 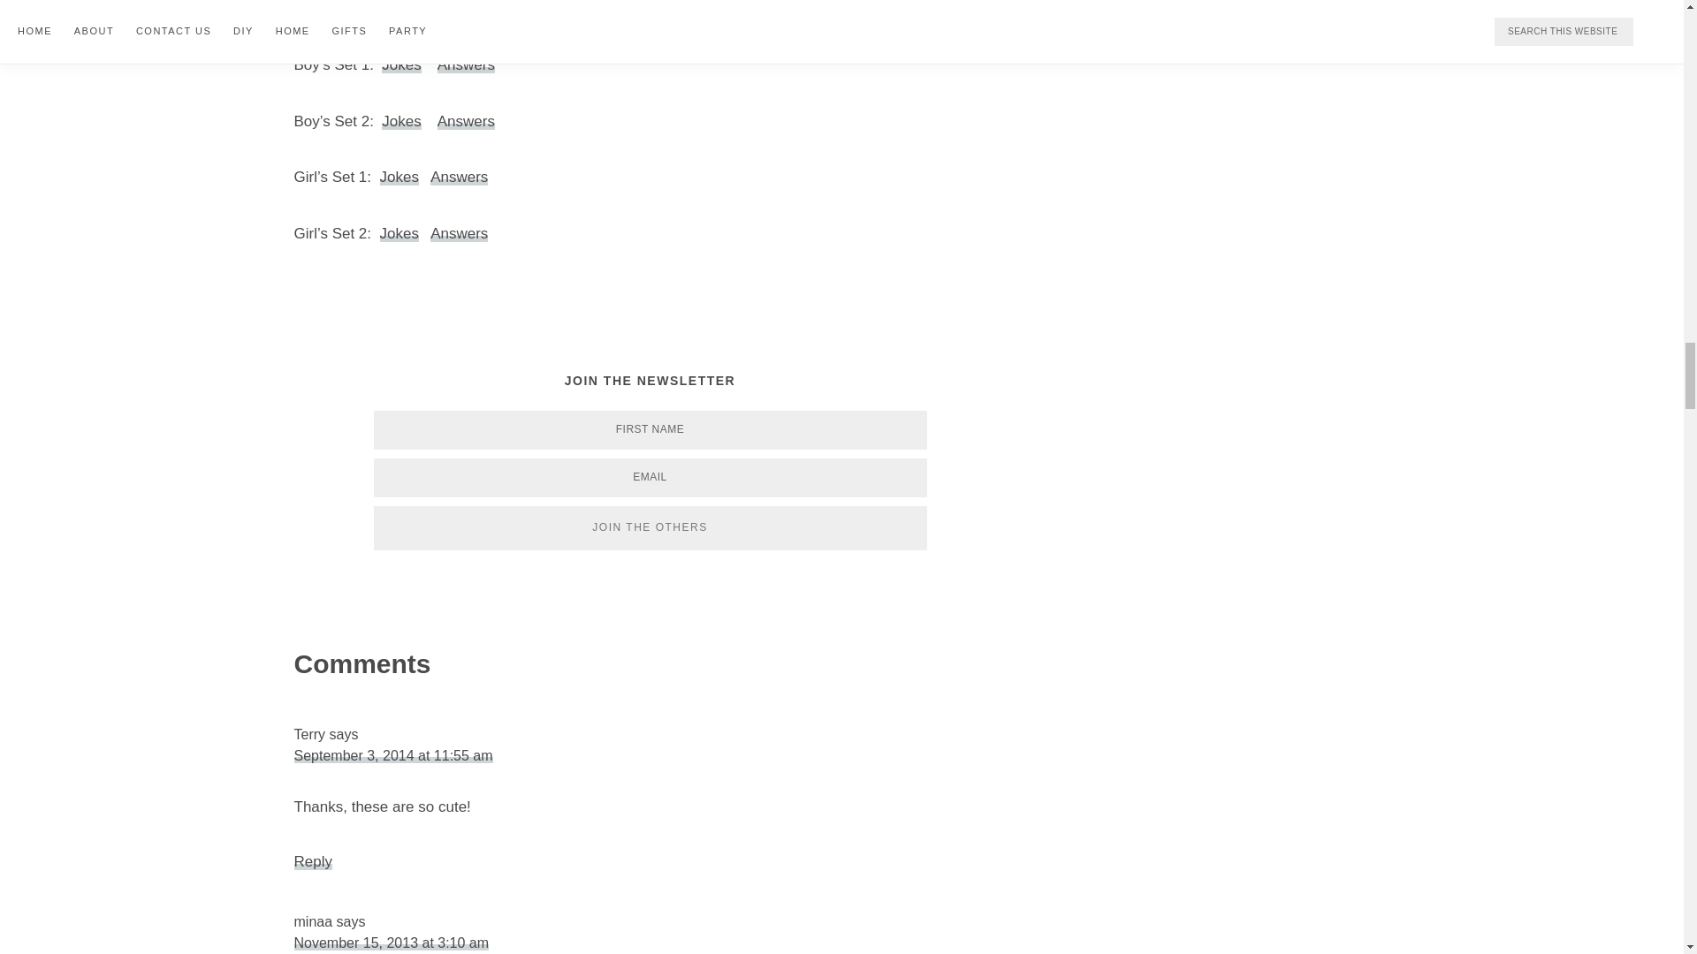 I want to click on Jokes, so click(x=401, y=121).